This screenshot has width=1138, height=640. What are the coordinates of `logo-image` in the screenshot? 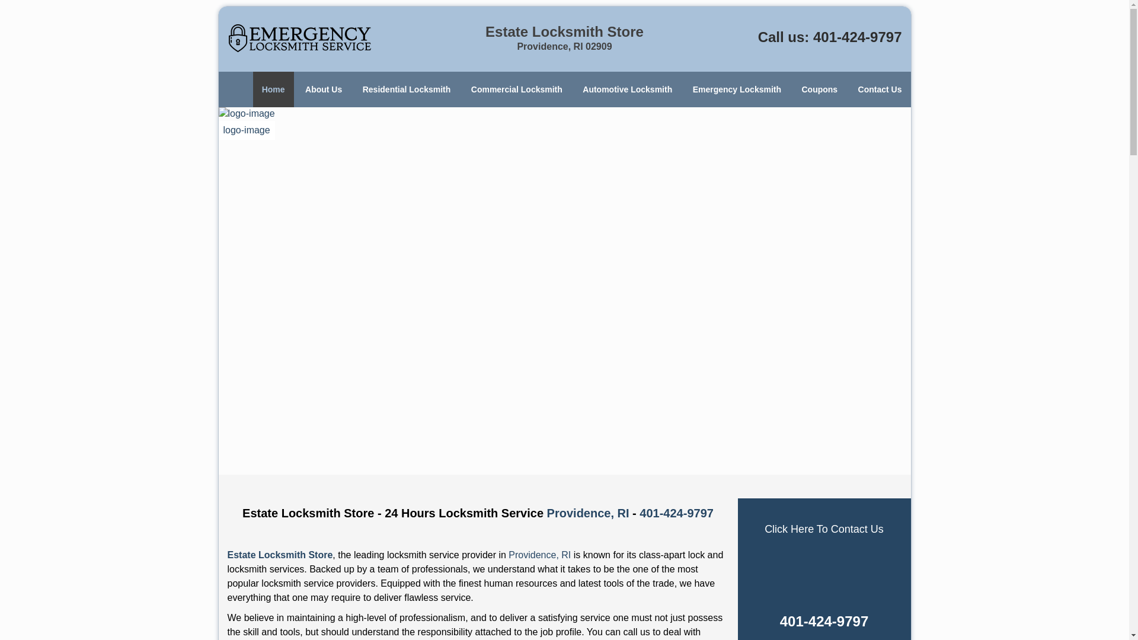 It's located at (246, 123).